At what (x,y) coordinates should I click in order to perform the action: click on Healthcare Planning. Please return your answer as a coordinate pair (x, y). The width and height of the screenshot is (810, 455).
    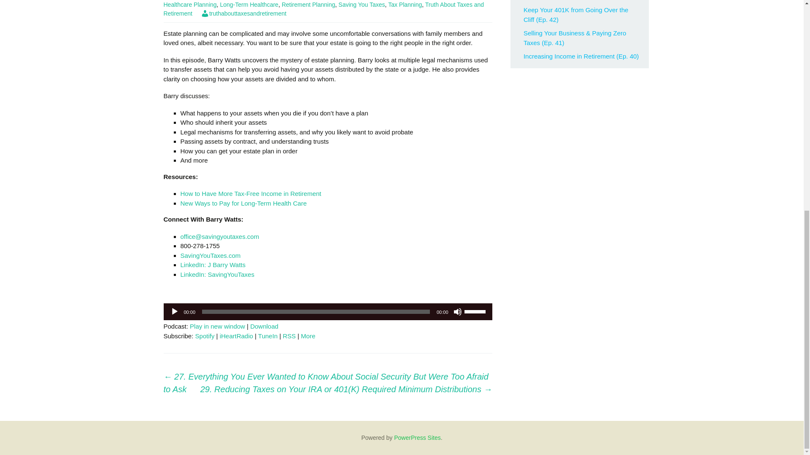
    Looking at the image, I should click on (190, 5).